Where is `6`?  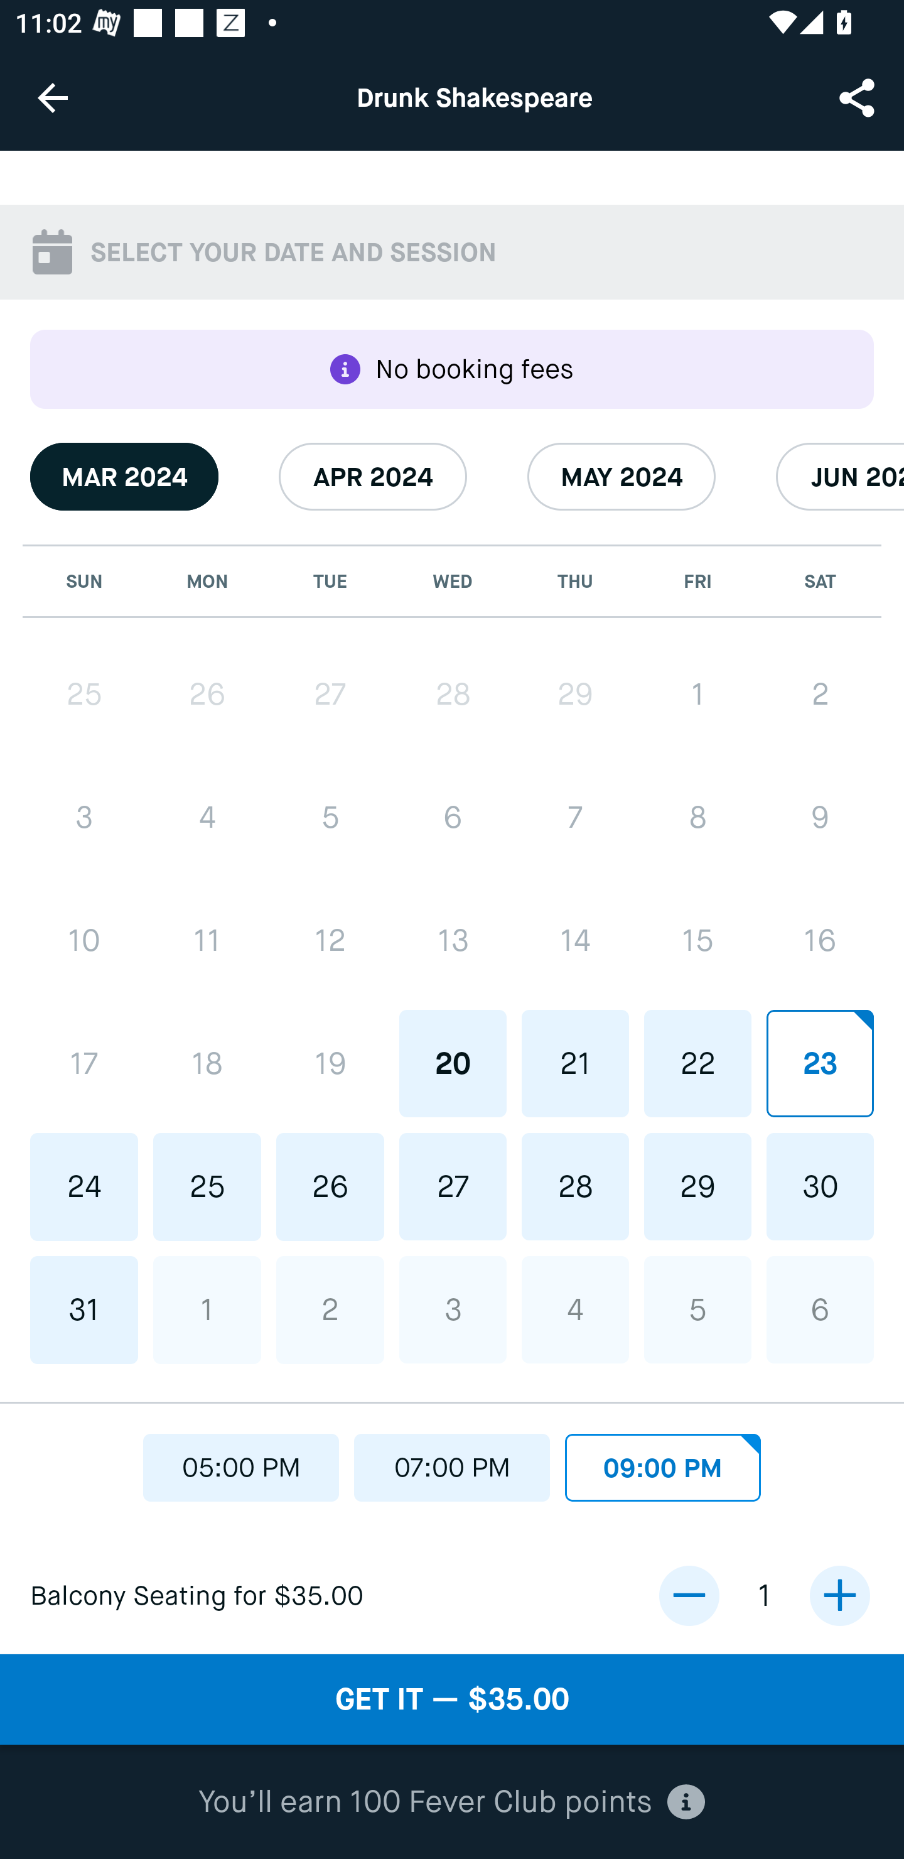 6 is located at coordinates (453, 818).